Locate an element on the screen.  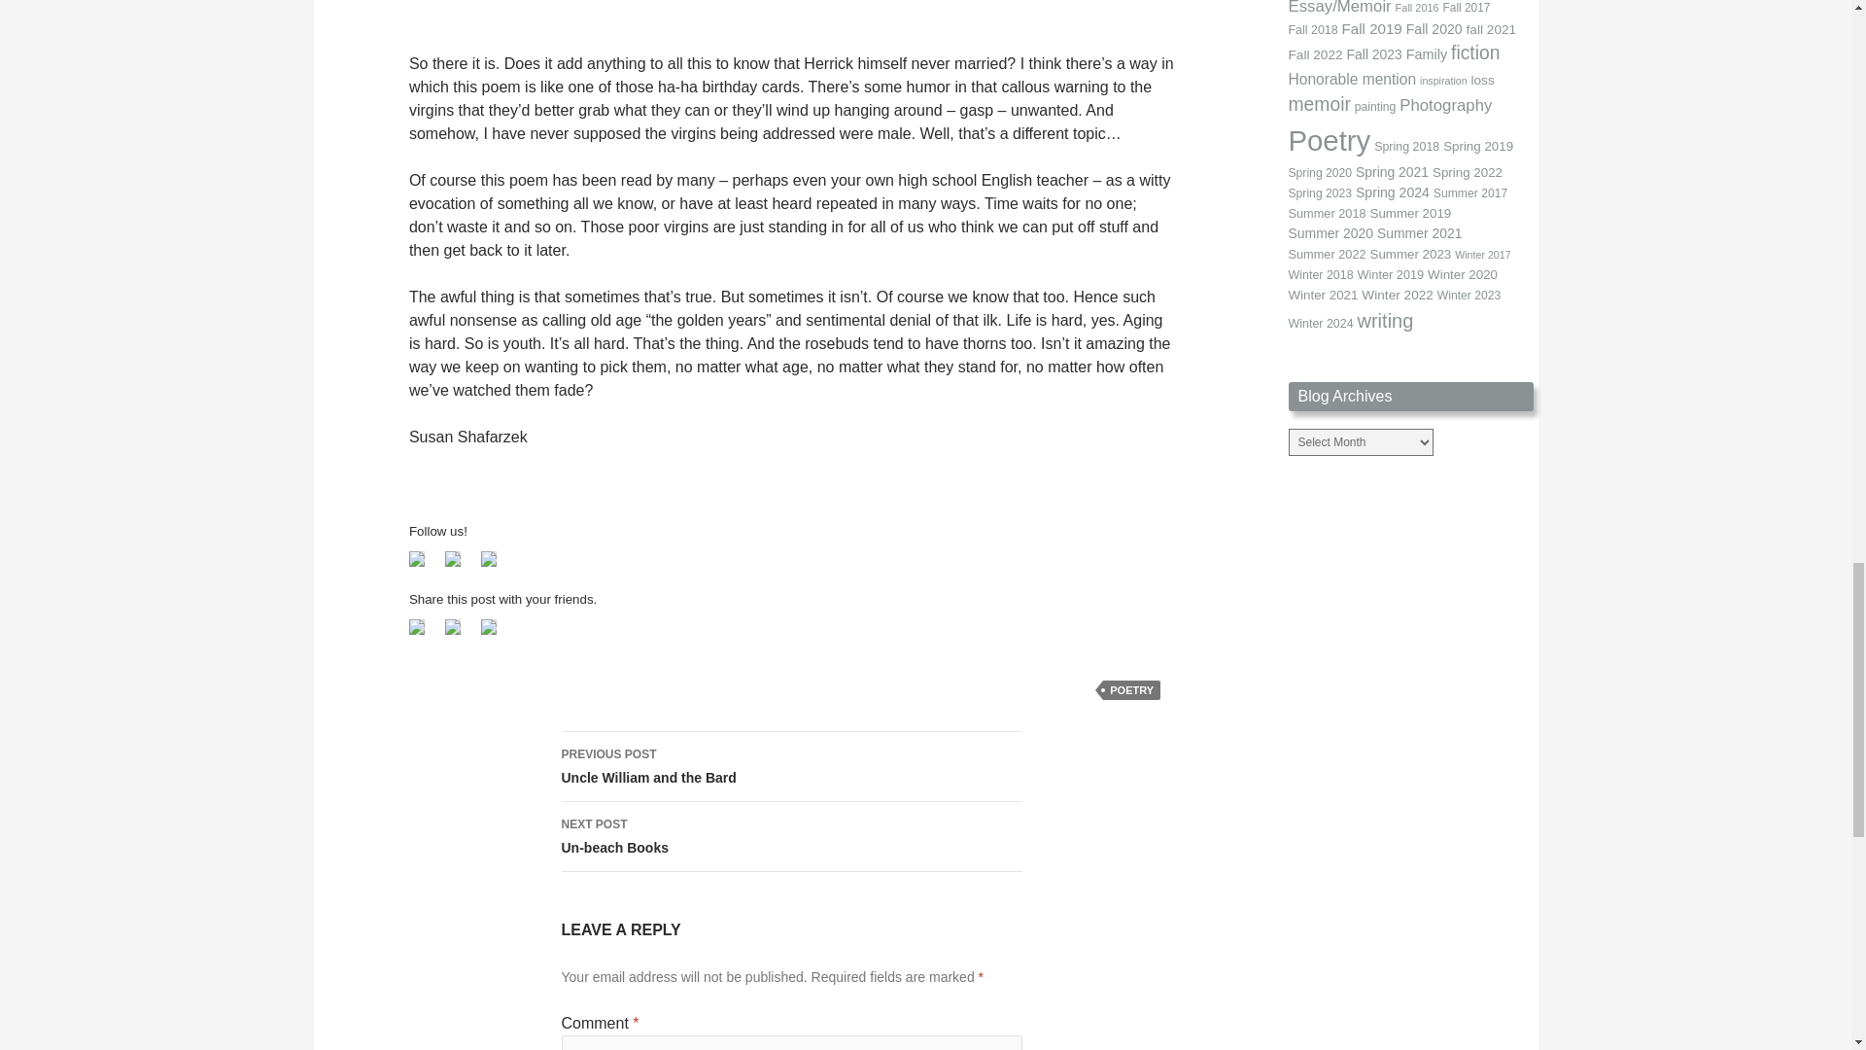
Pin it with Pinterest is located at coordinates (496, 634).